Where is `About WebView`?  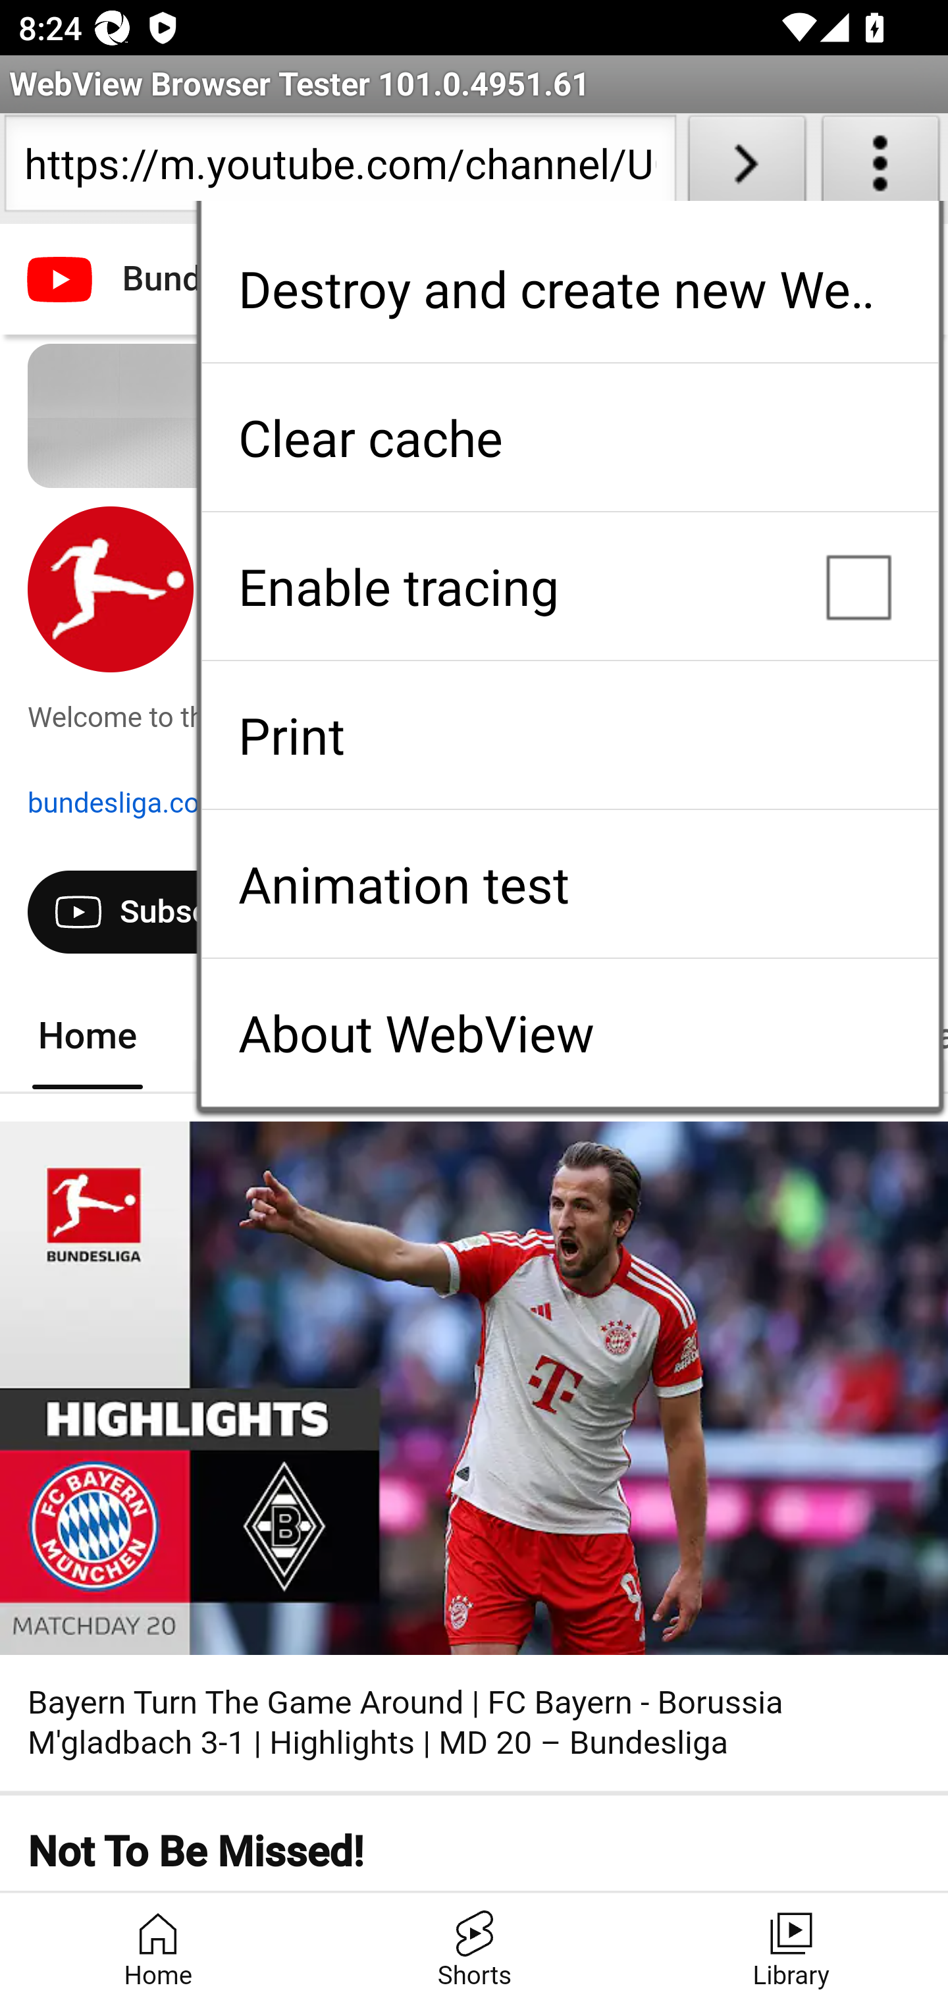
About WebView is located at coordinates (569, 1033).